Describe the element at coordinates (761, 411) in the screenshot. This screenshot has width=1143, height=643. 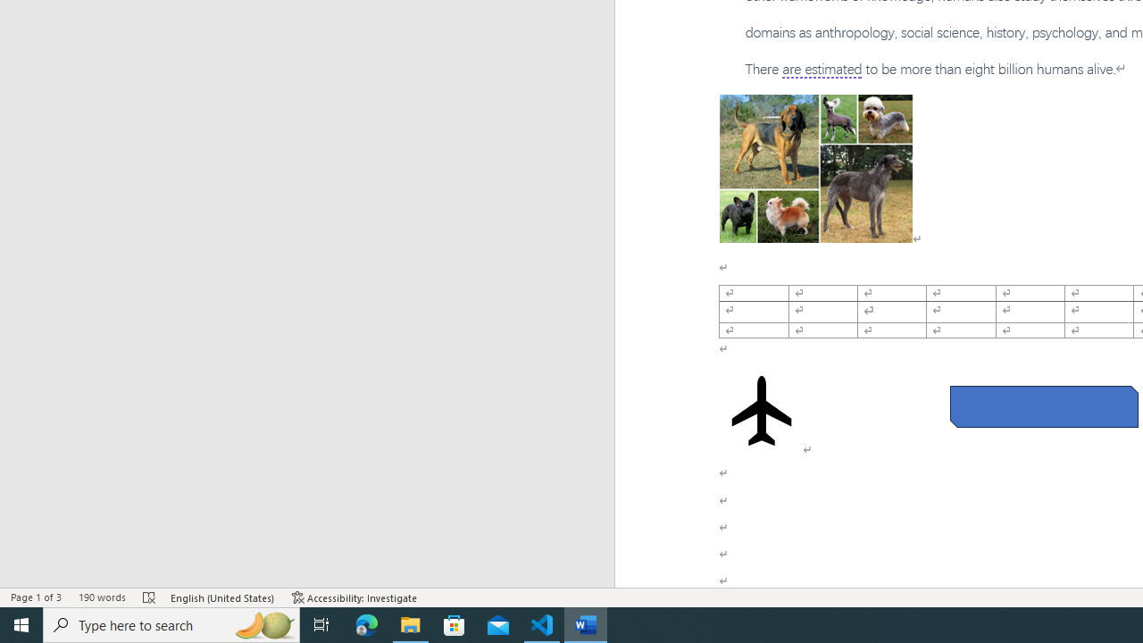
I see `Airplane with solid fill` at that location.